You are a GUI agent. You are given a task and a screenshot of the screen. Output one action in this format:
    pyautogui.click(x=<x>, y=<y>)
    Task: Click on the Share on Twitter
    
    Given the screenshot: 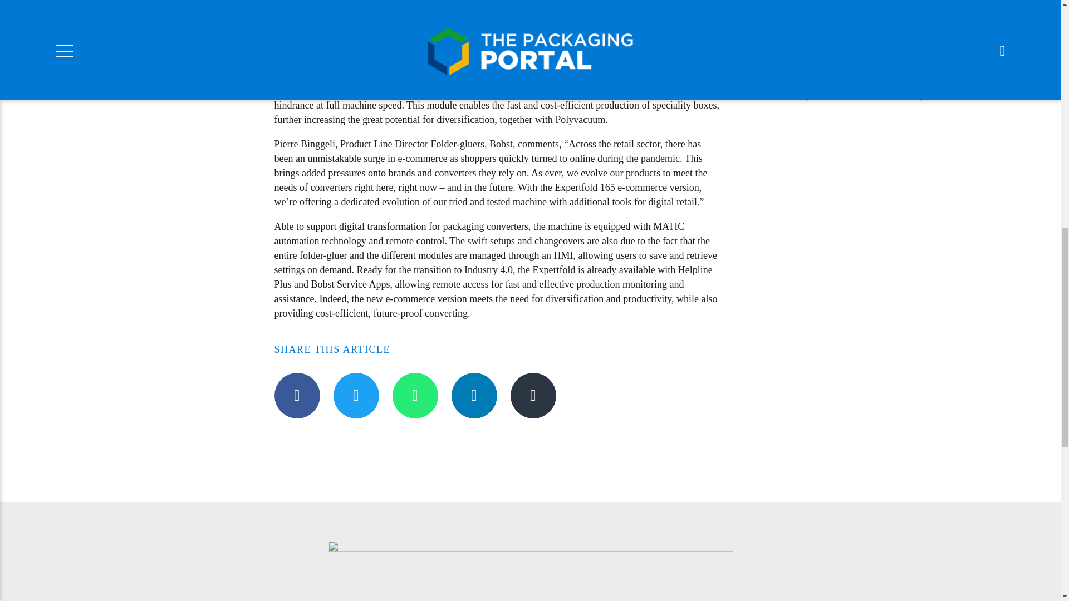 What is the action you would take?
    pyautogui.click(x=355, y=395)
    